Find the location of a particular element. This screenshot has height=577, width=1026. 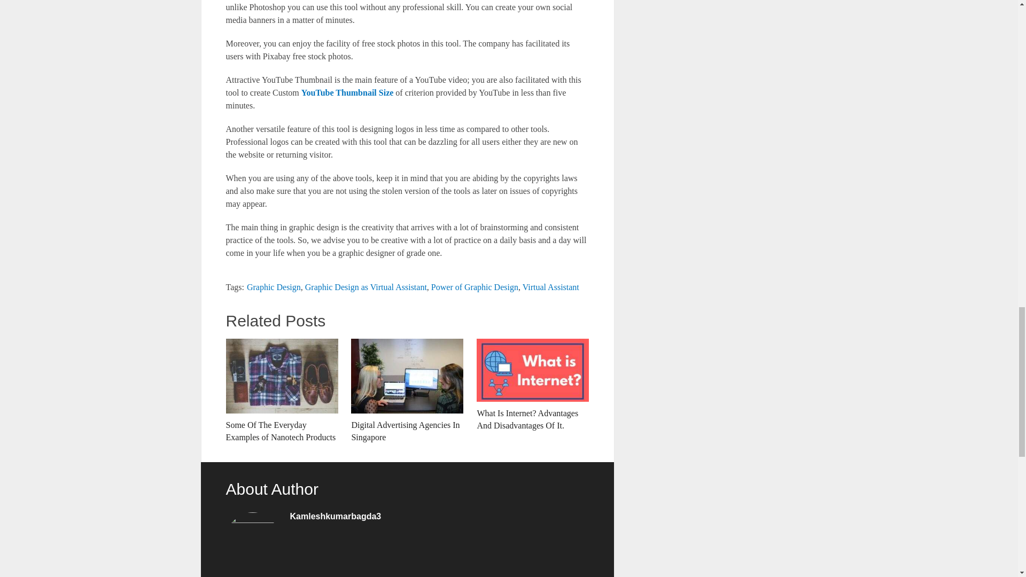

Power of Graphic Design is located at coordinates (475, 287).